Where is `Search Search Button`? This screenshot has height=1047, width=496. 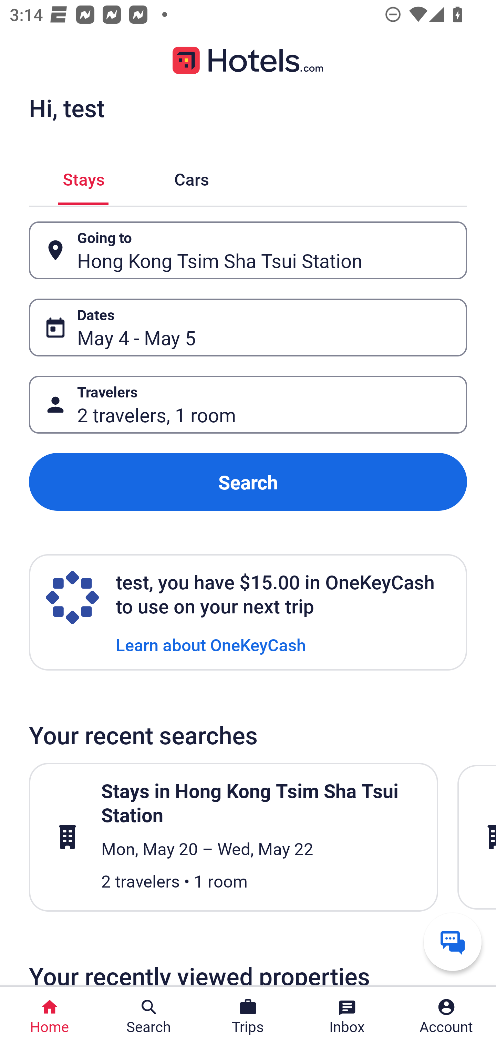
Search Search Button is located at coordinates (149, 1017).